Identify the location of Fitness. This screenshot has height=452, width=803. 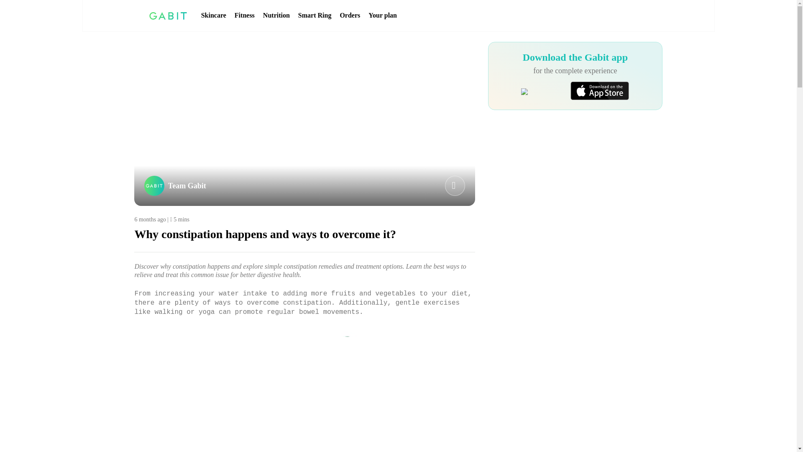
(244, 15).